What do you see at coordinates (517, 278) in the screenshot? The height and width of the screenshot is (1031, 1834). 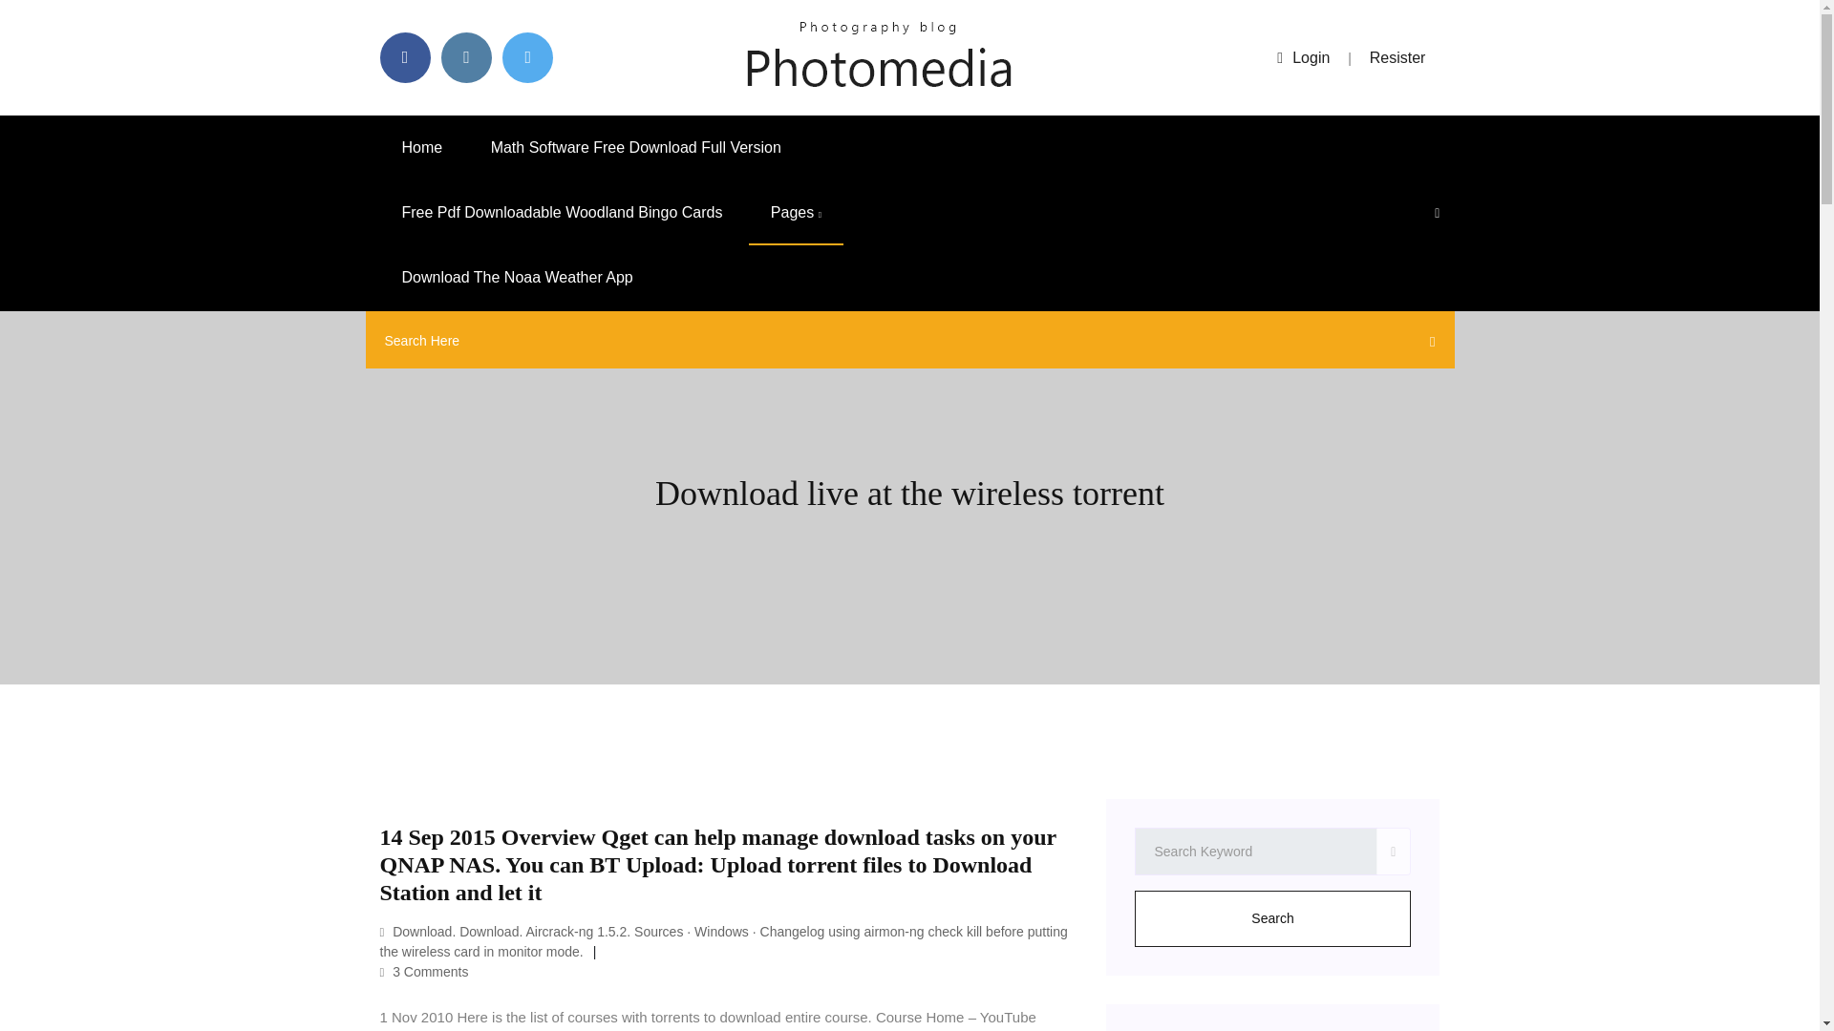 I see `Download The Noaa Weather App` at bounding box center [517, 278].